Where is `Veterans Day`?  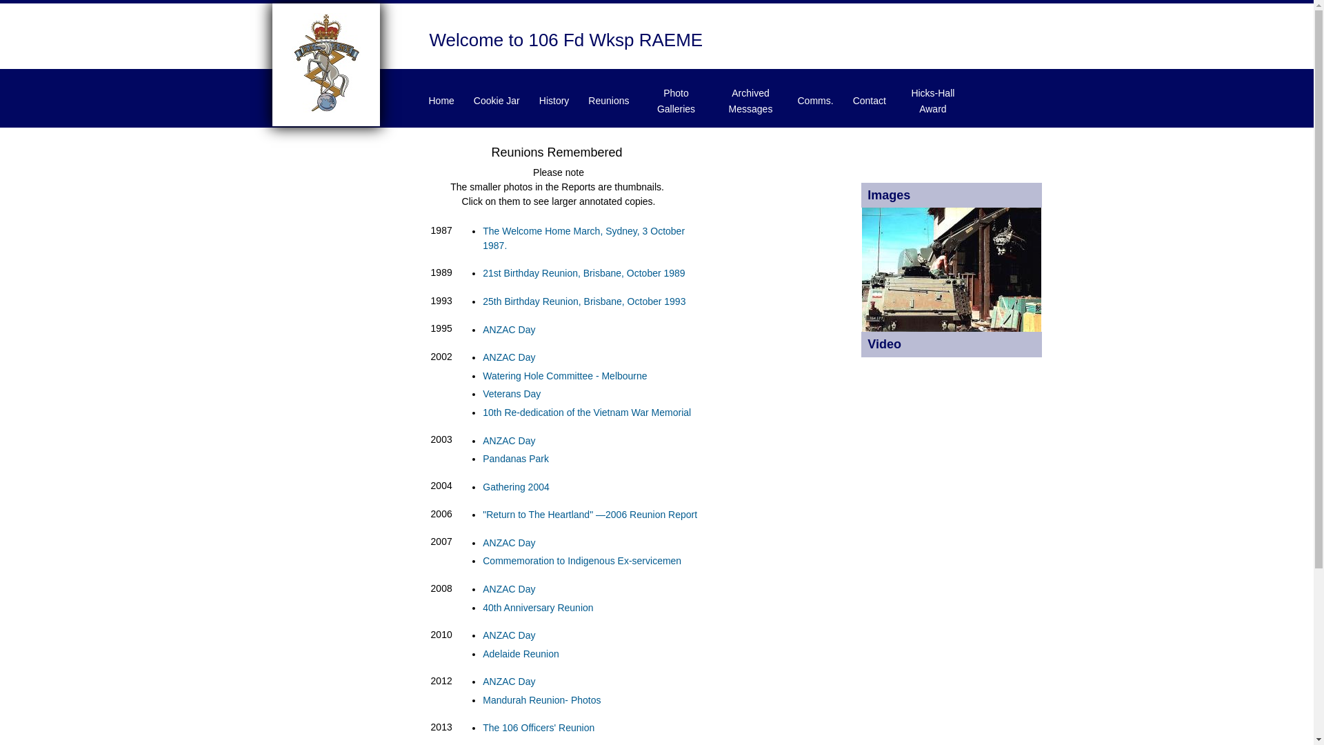 Veterans Day is located at coordinates (512, 394).